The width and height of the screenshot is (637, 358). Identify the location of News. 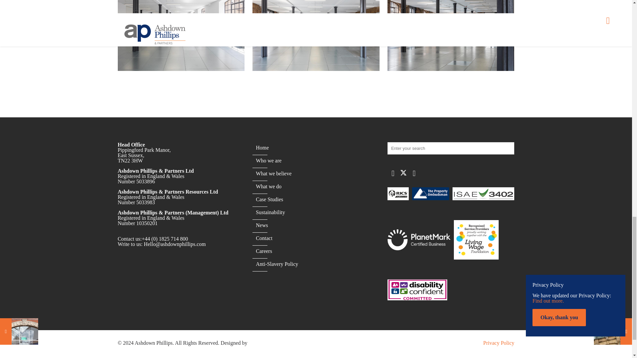
(261, 225).